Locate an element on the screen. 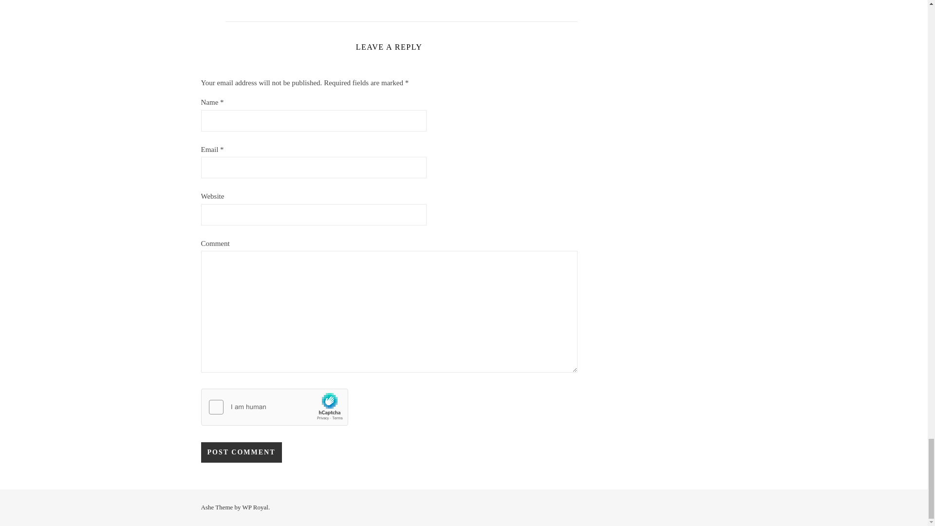 Image resolution: width=935 pixels, height=526 pixels. Post Comment is located at coordinates (241, 452).